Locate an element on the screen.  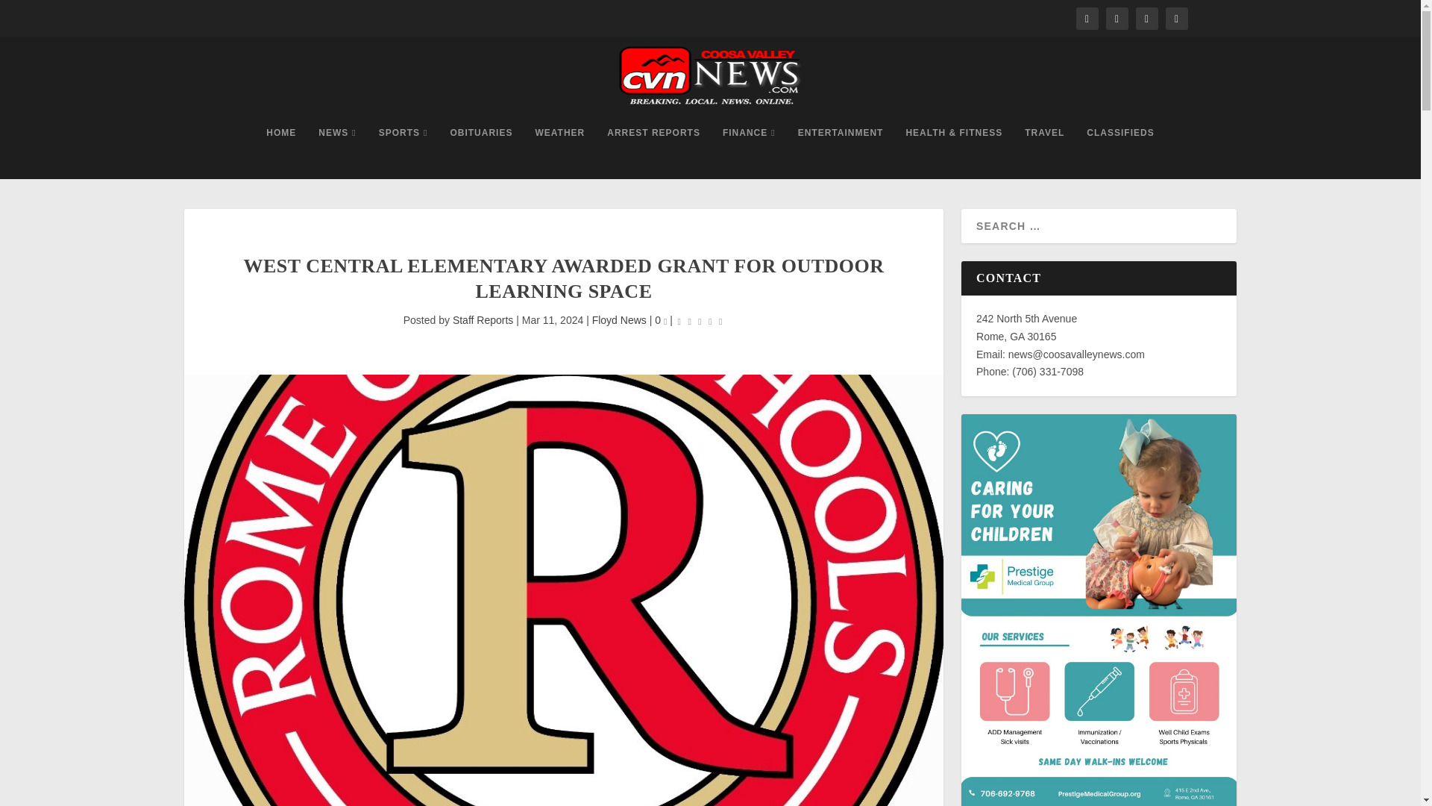
Staff Reports is located at coordinates (482, 320).